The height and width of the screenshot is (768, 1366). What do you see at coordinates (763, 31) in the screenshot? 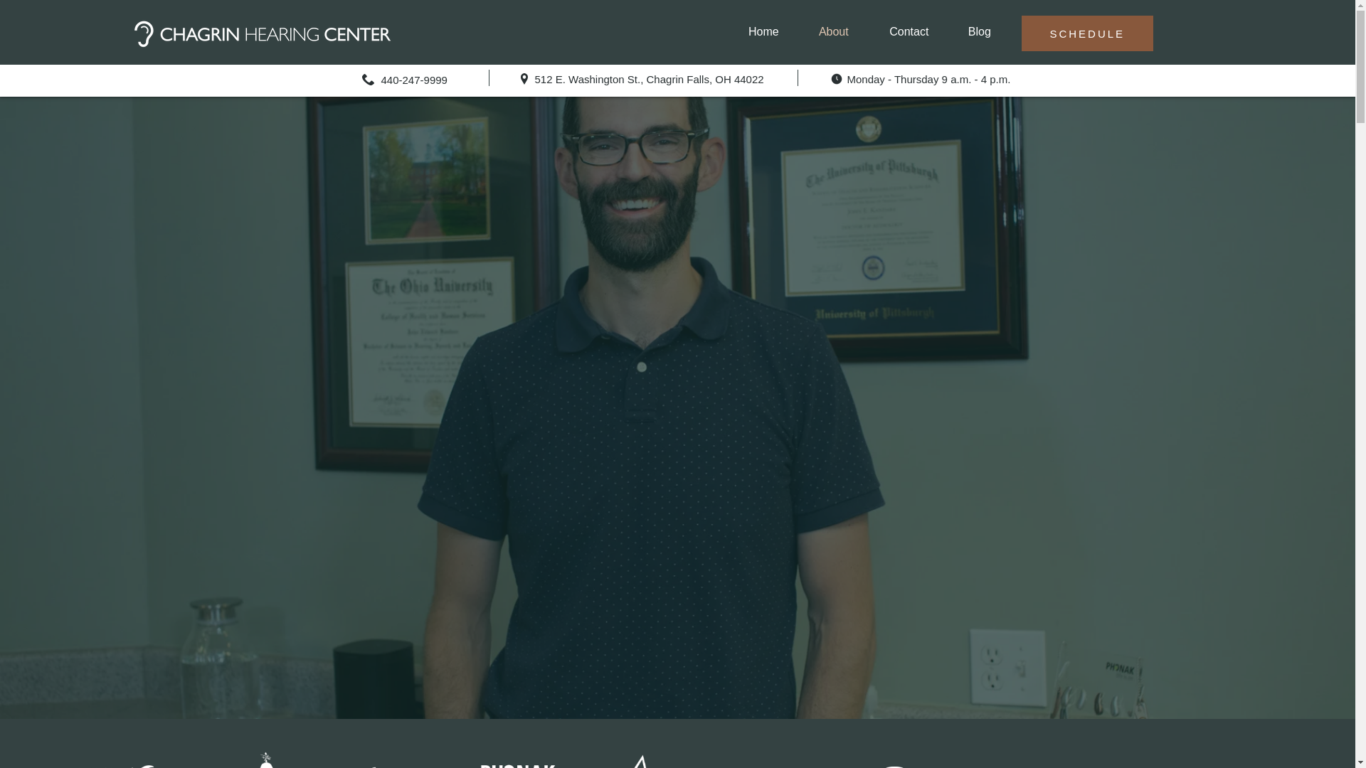
I see `Home` at bounding box center [763, 31].